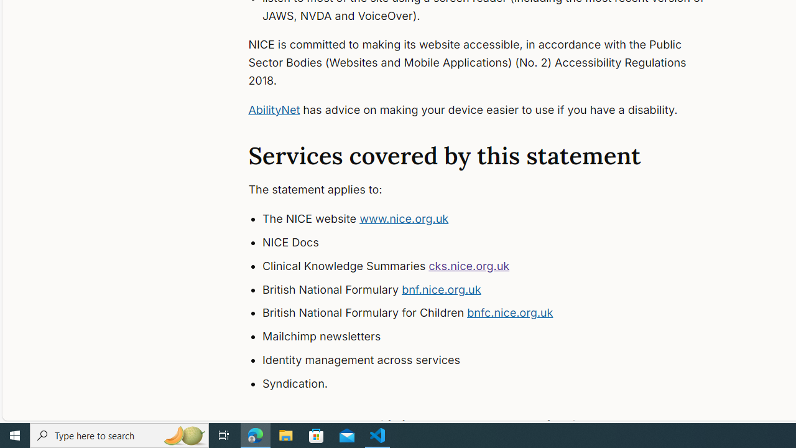 This screenshot has width=796, height=448. What do you see at coordinates (495, 243) in the screenshot?
I see `NICE Docs` at bounding box center [495, 243].